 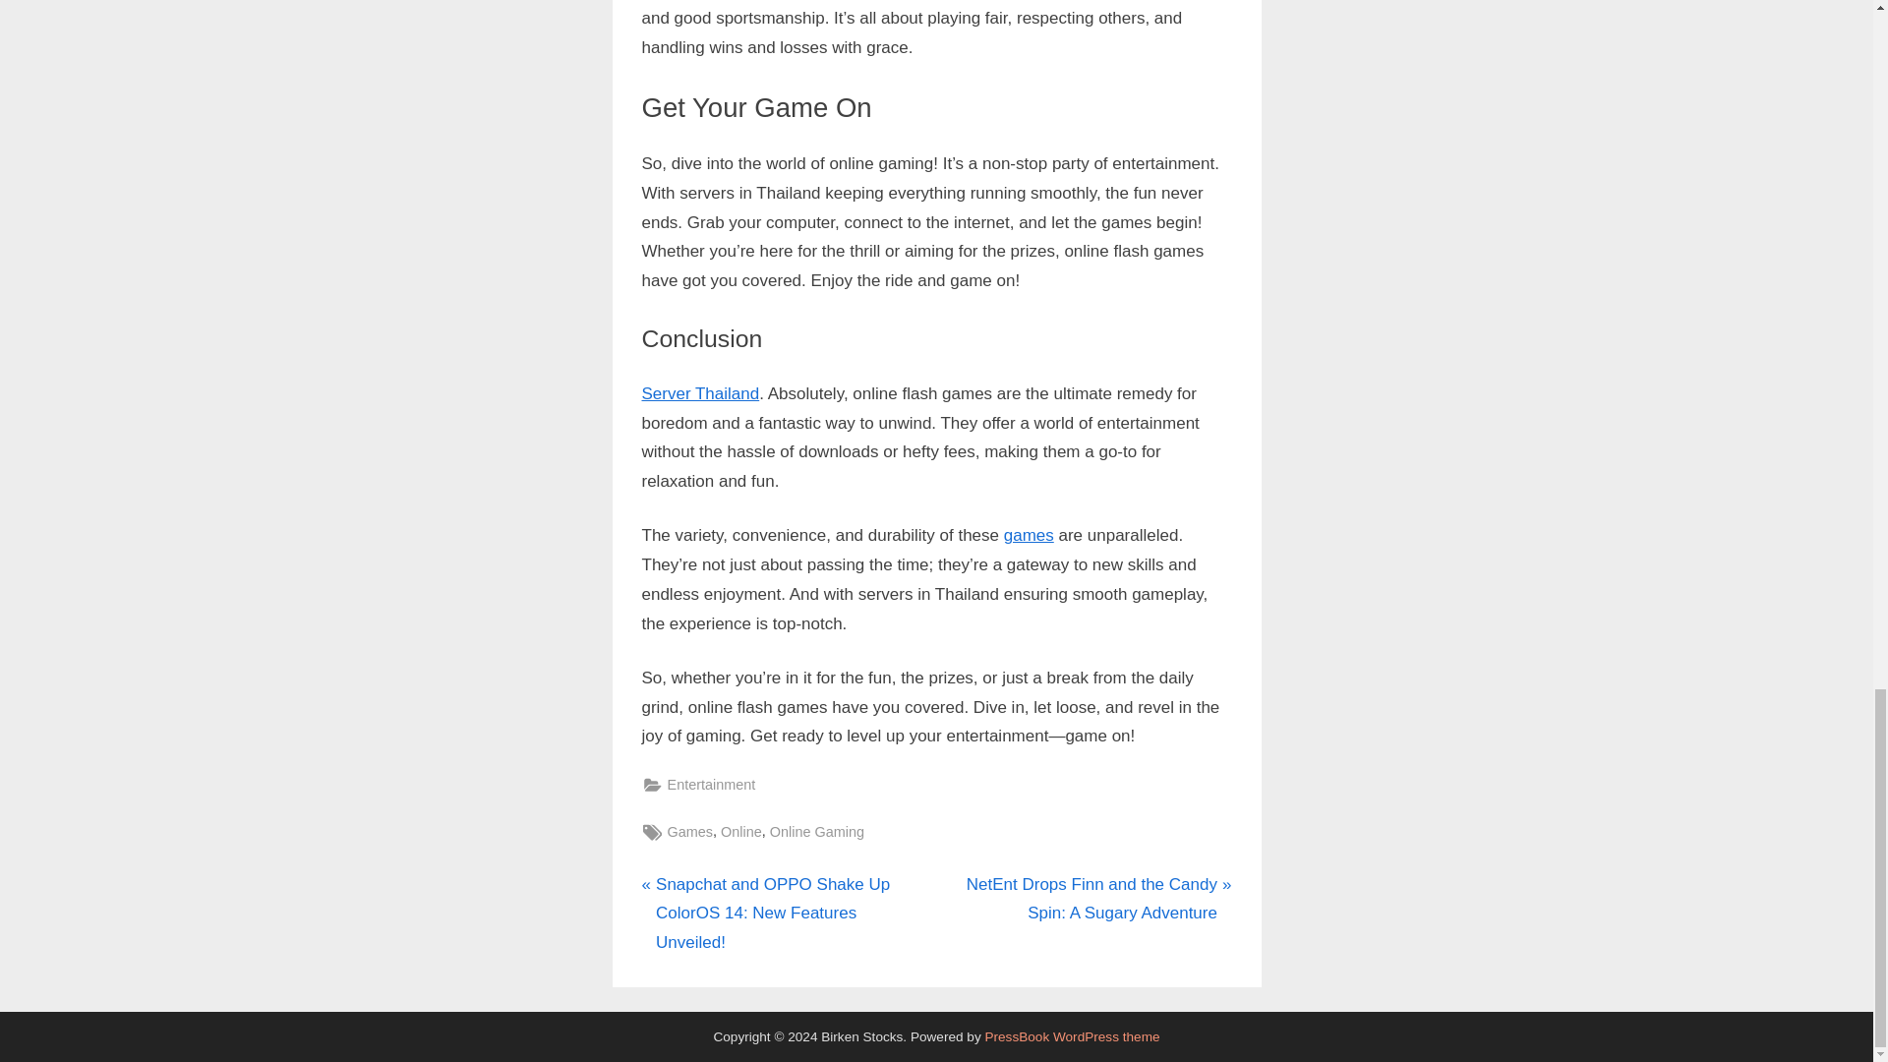 What do you see at coordinates (689, 832) in the screenshot?
I see `Games` at bounding box center [689, 832].